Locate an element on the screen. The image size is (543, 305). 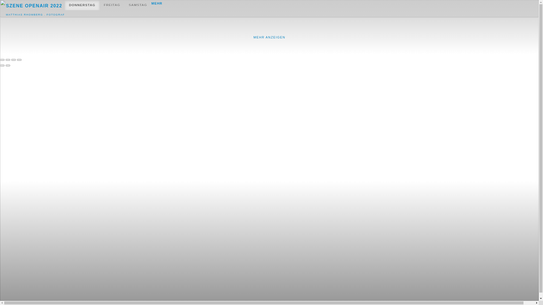
SZENE OPENAIR 2022 is located at coordinates (35, 6).